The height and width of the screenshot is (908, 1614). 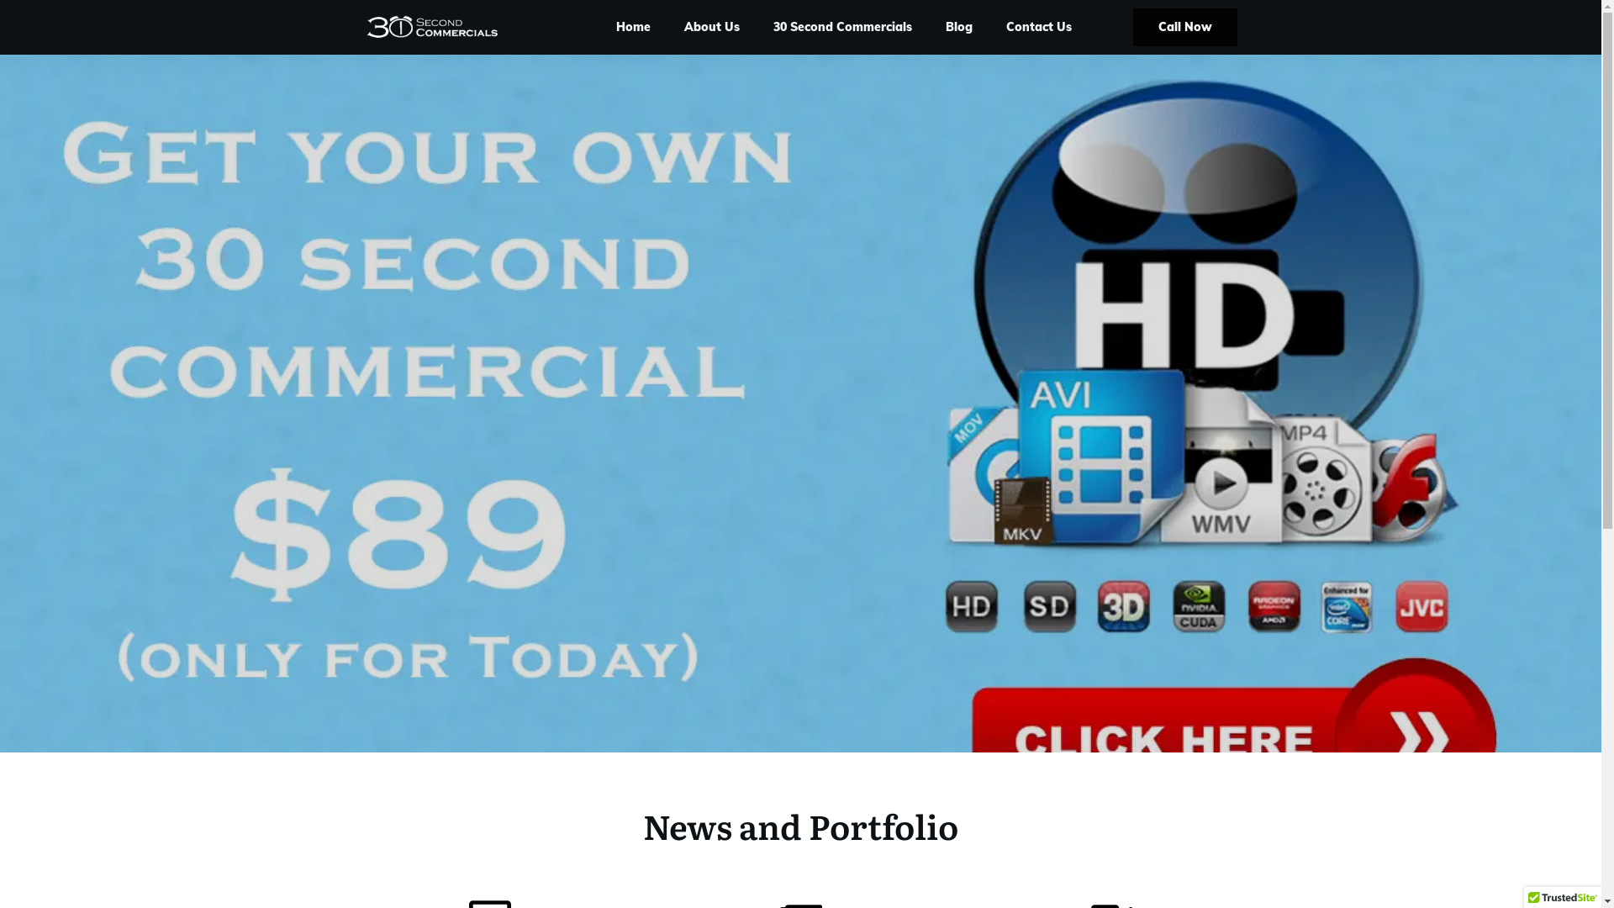 I want to click on Call Now, so click(x=1185, y=27).